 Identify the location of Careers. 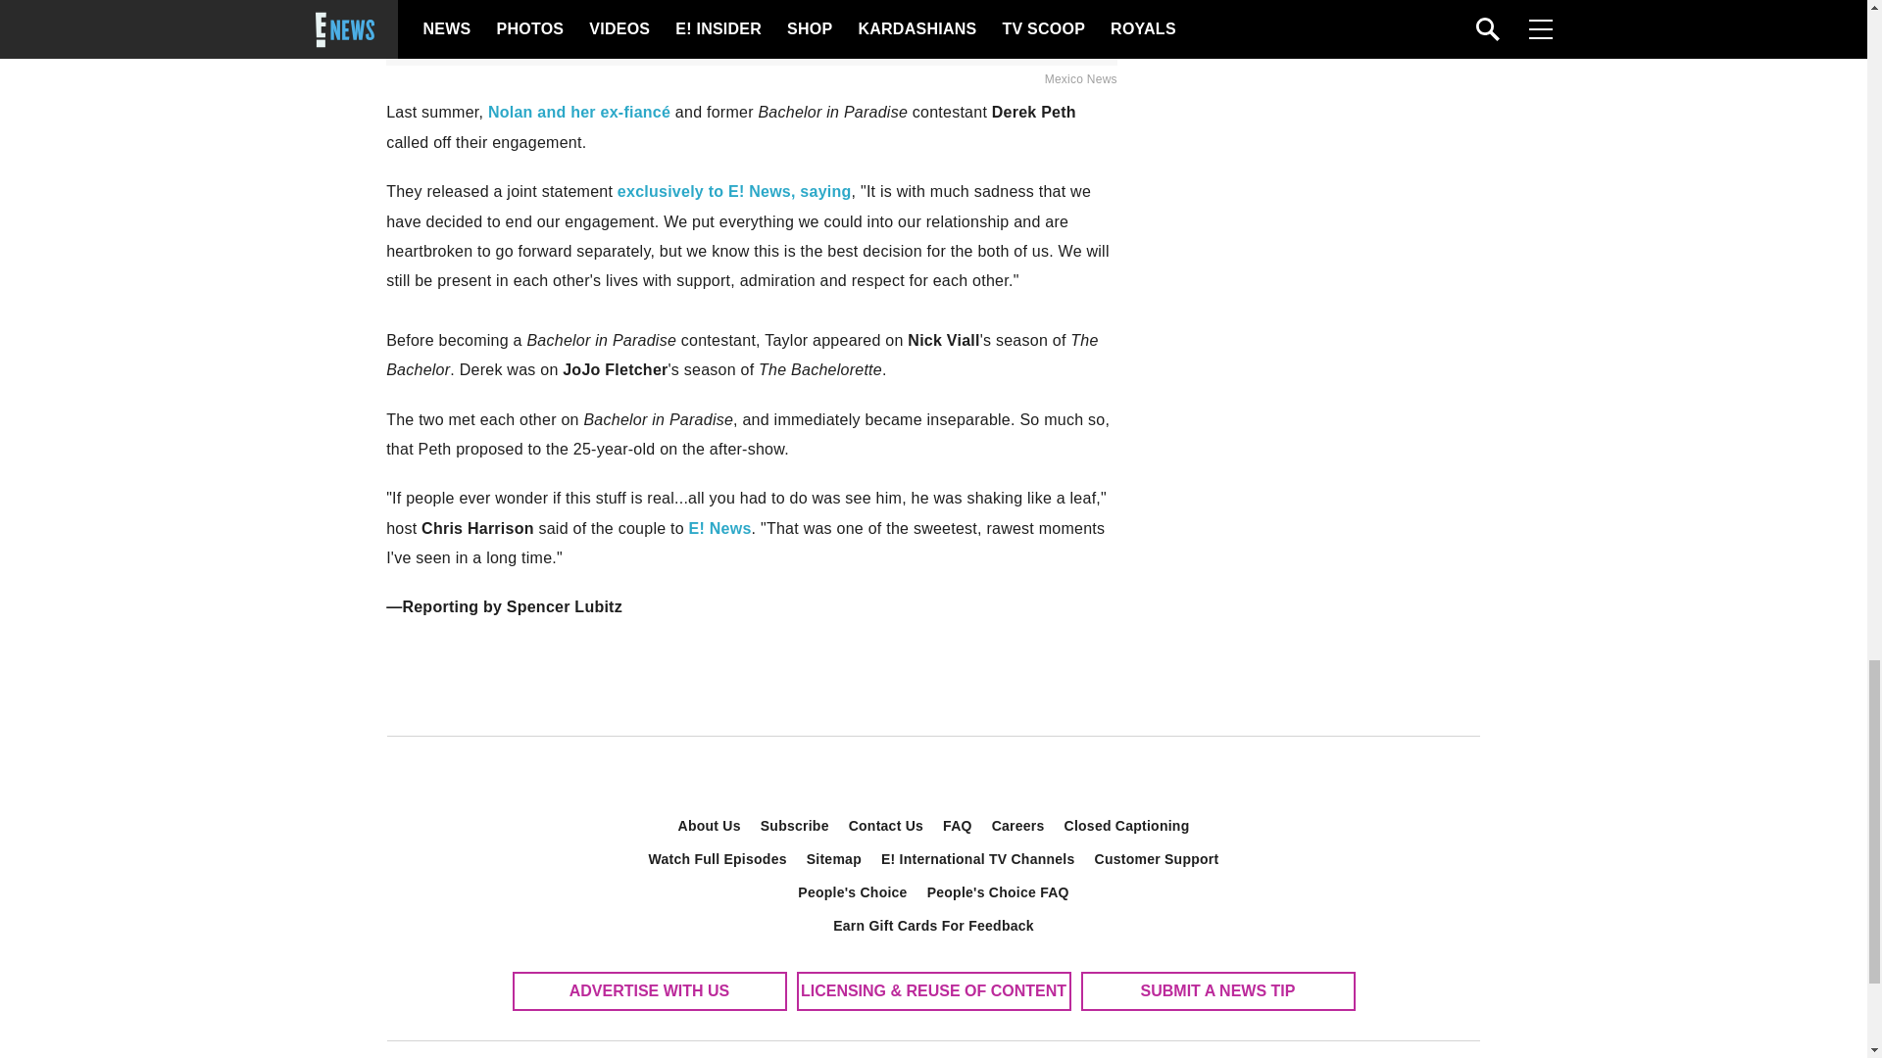
(1017, 825).